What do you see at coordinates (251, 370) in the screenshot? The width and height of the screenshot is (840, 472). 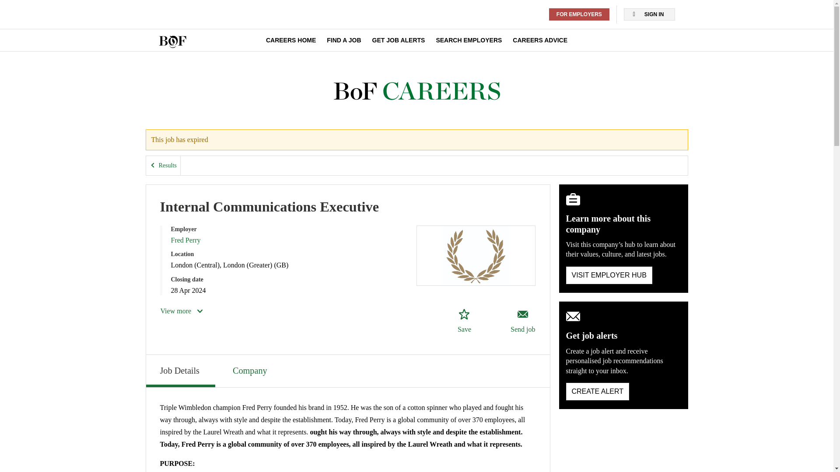 I see `Company` at bounding box center [251, 370].